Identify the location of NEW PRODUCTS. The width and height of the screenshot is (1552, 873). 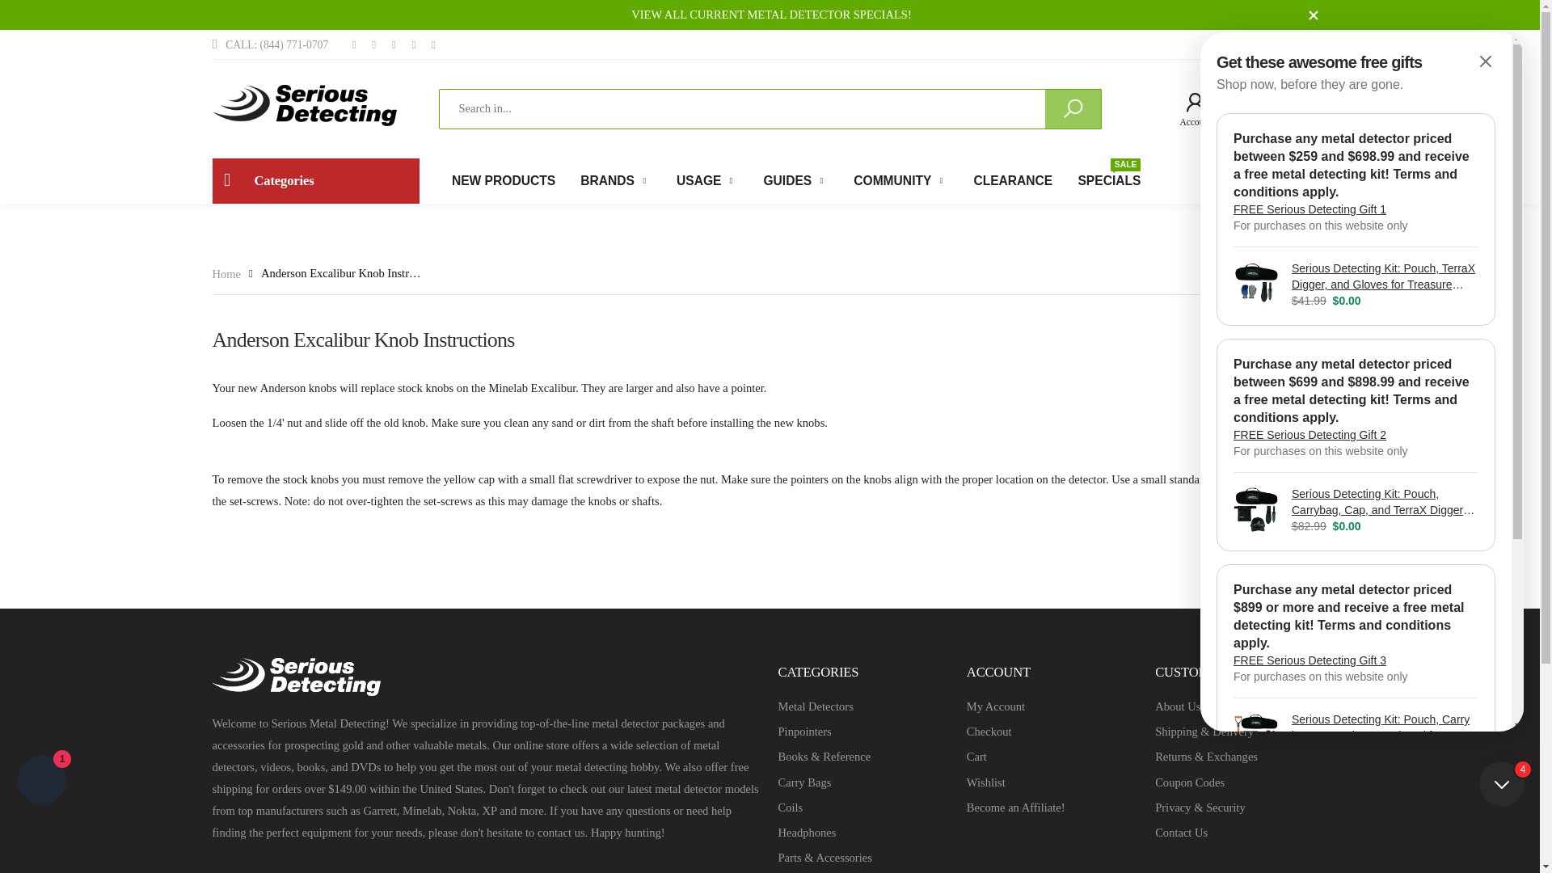
(503, 180).